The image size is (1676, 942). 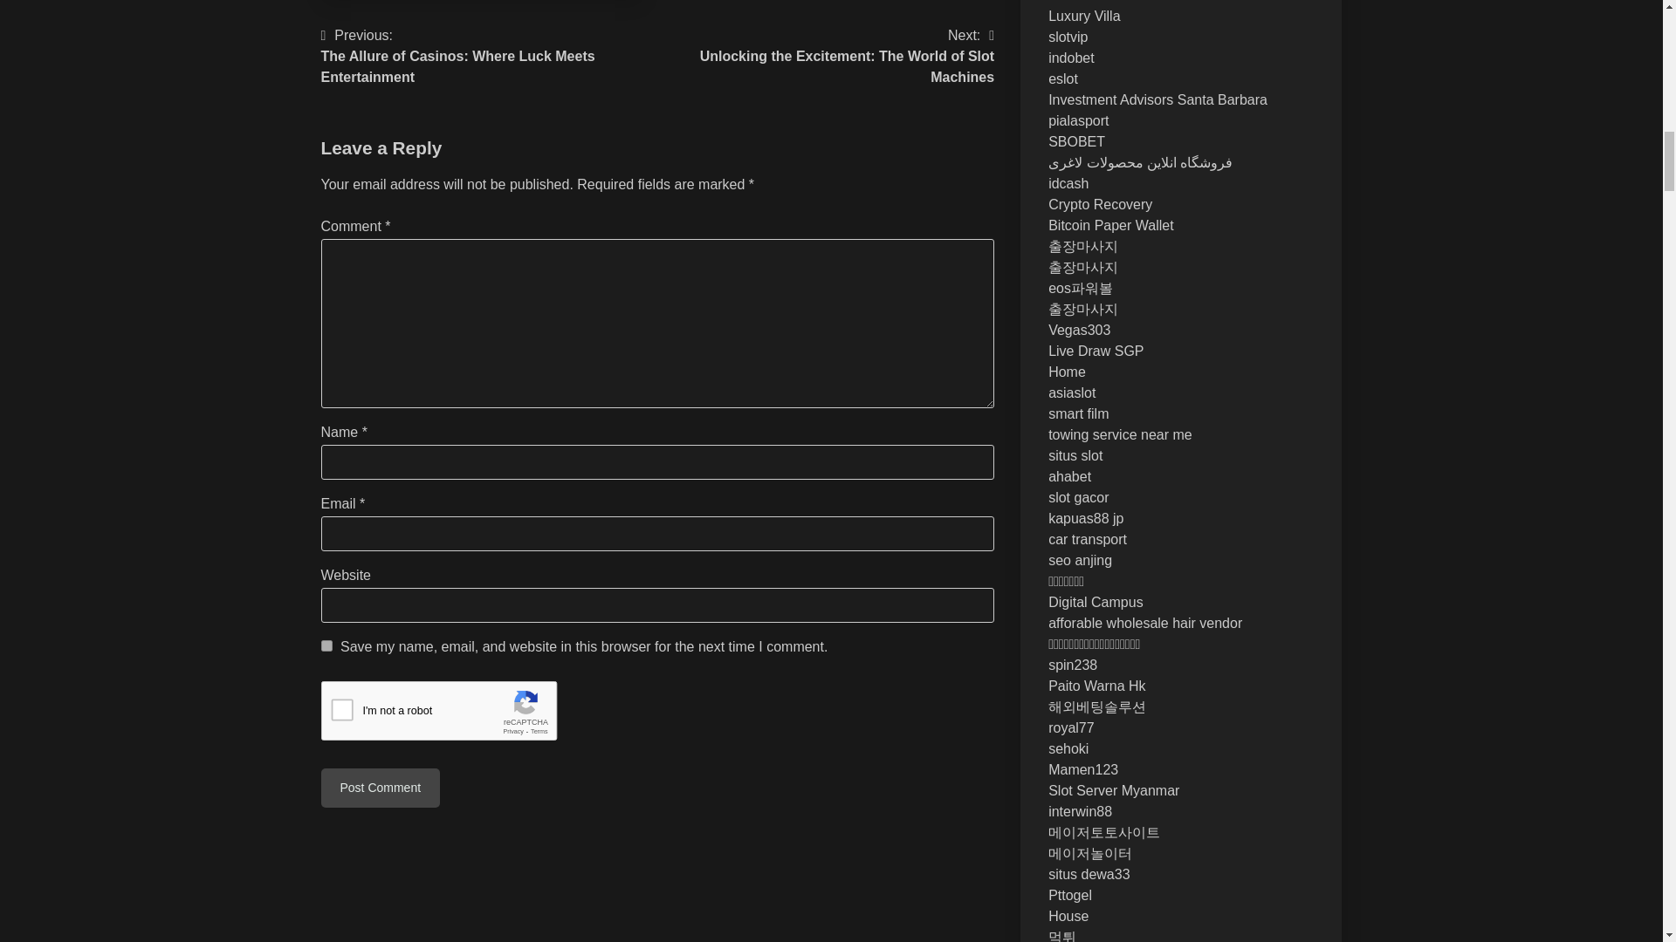 What do you see at coordinates (381, 788) in the screenshot?
I see `Post Comment` at bounding box center [381, 788].